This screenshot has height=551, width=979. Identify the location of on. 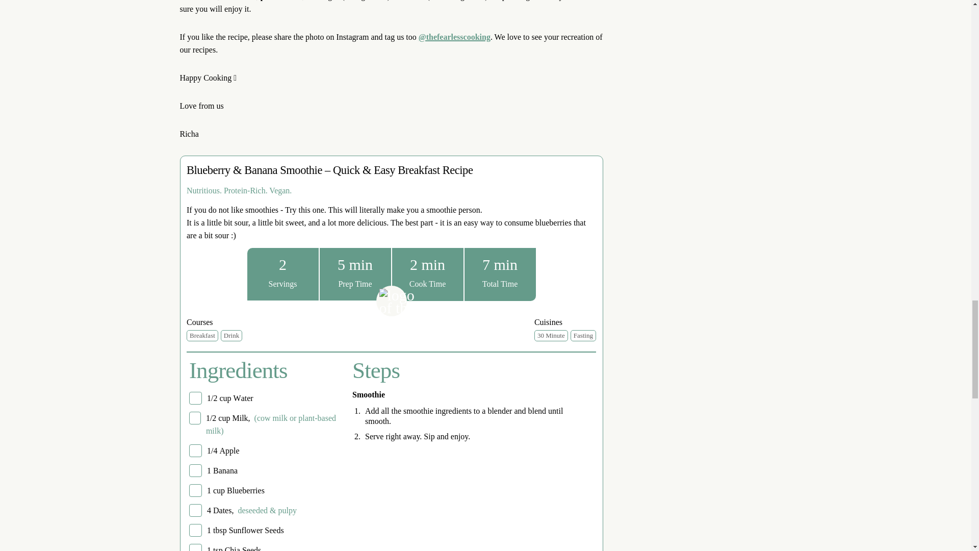
(195, 510).